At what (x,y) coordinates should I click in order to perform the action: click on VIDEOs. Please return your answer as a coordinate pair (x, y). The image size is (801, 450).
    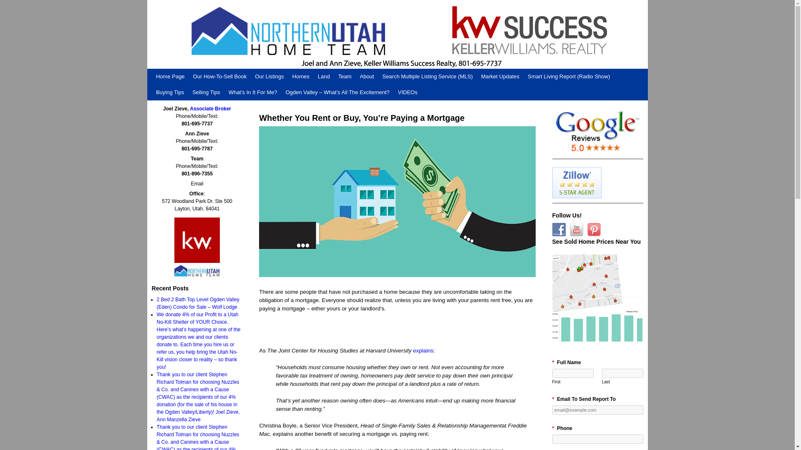
    Looking at the image, I should click on (408, 92).